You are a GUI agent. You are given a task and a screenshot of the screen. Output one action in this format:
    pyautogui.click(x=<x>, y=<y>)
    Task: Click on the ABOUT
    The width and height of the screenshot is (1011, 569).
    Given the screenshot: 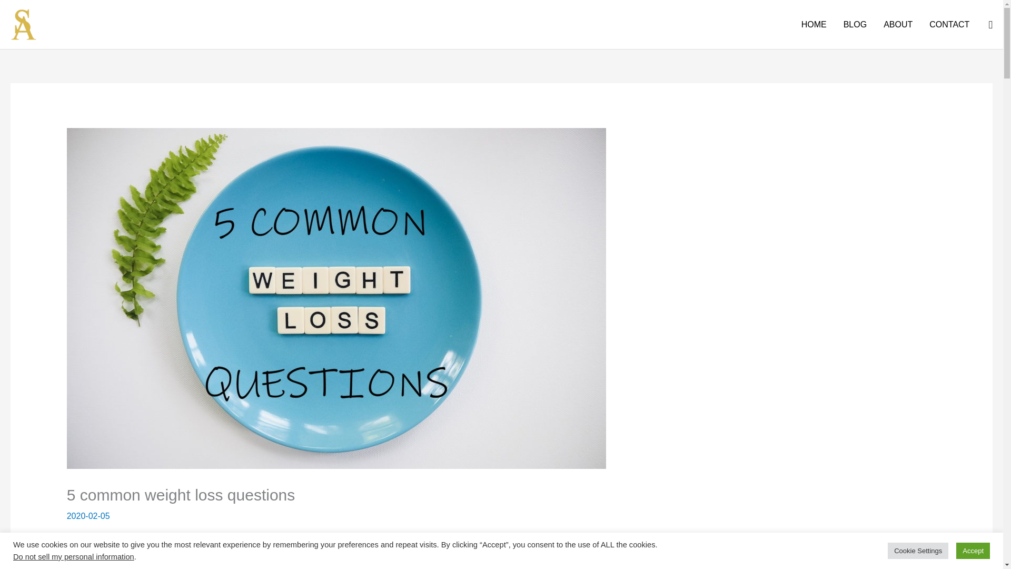 What is the action you would take?
    pyautogui.click(x=898, y=24)
    